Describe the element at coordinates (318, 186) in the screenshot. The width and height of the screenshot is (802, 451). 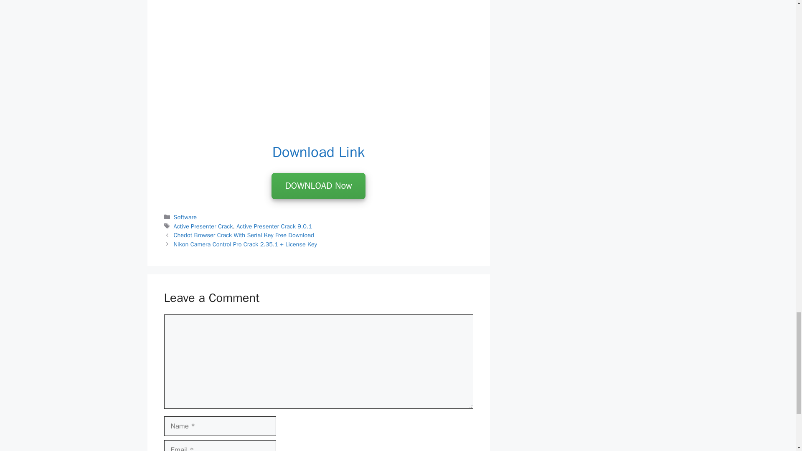
I see `DOWNLOAD Now` at that location.